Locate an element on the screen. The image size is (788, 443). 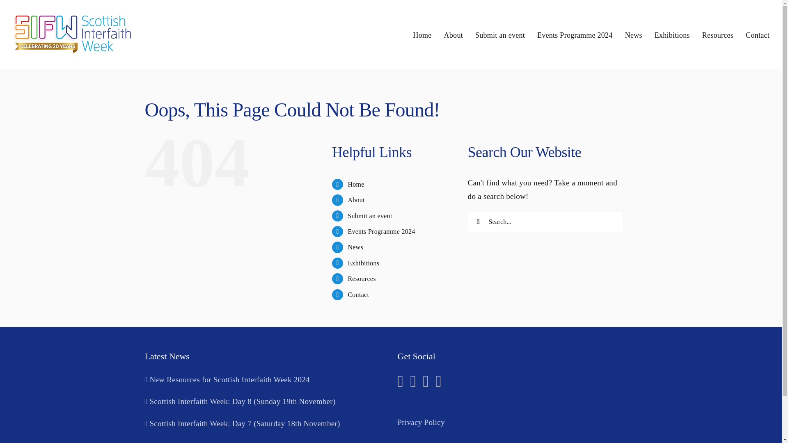
Resources is located at coordinates (361, 278).